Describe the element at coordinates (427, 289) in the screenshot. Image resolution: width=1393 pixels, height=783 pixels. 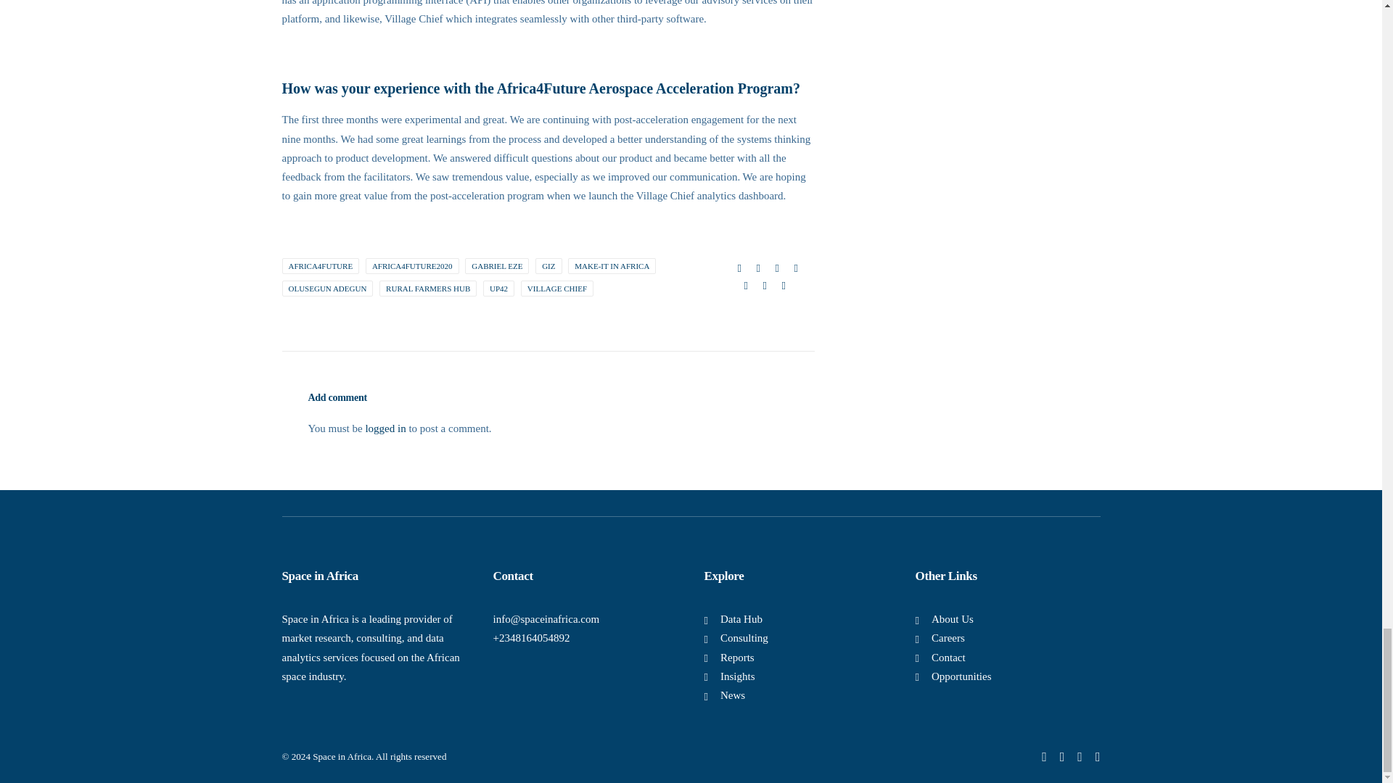
I see `RURAL FARMERS HUB` at that location.